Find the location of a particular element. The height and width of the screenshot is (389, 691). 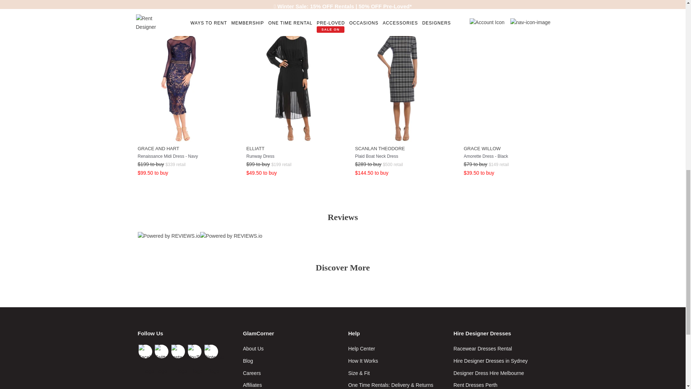

Instagram is located at coordinates (178, 351).